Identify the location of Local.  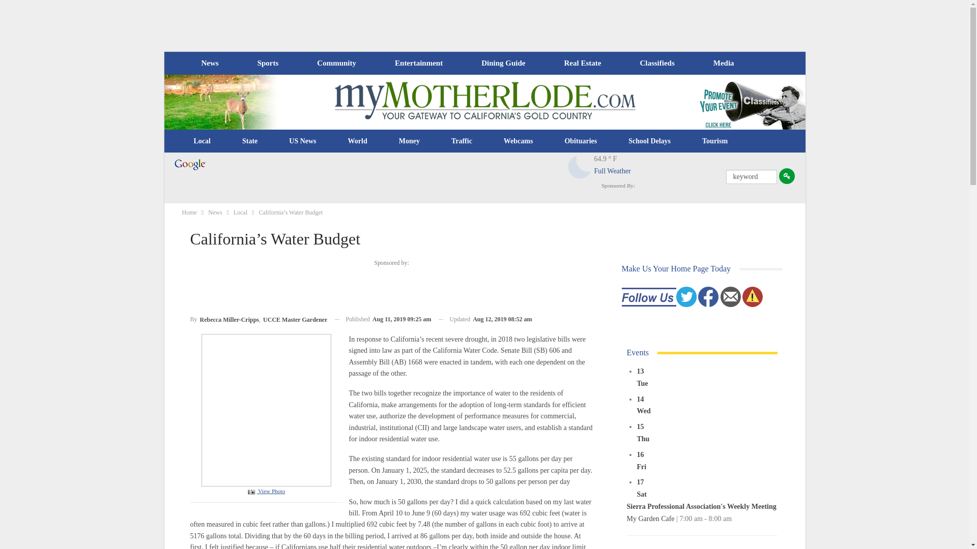
(202, 141).